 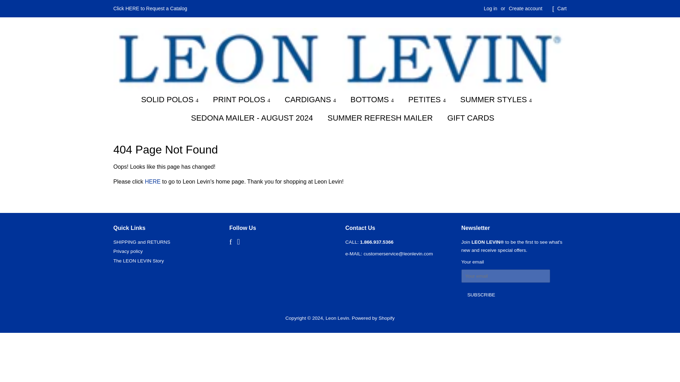 I want to click on Log in, so click(x=490, y=8).